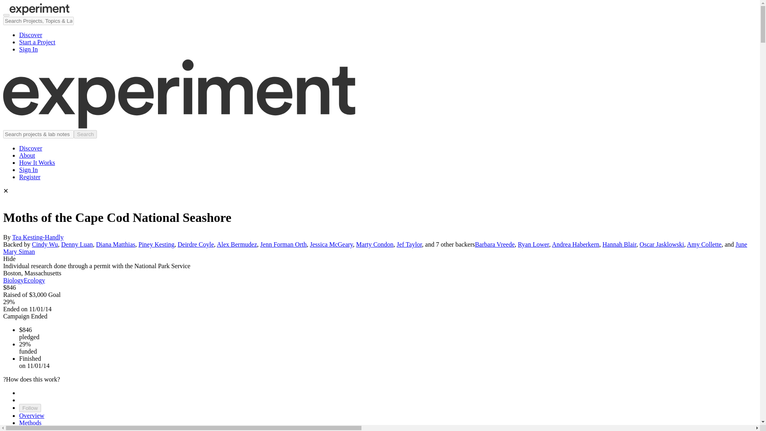 This screenshot has width=766, height=431. Describe the element at coordinates (28, 49) in the screenshot. I see `Sign In` at that location.